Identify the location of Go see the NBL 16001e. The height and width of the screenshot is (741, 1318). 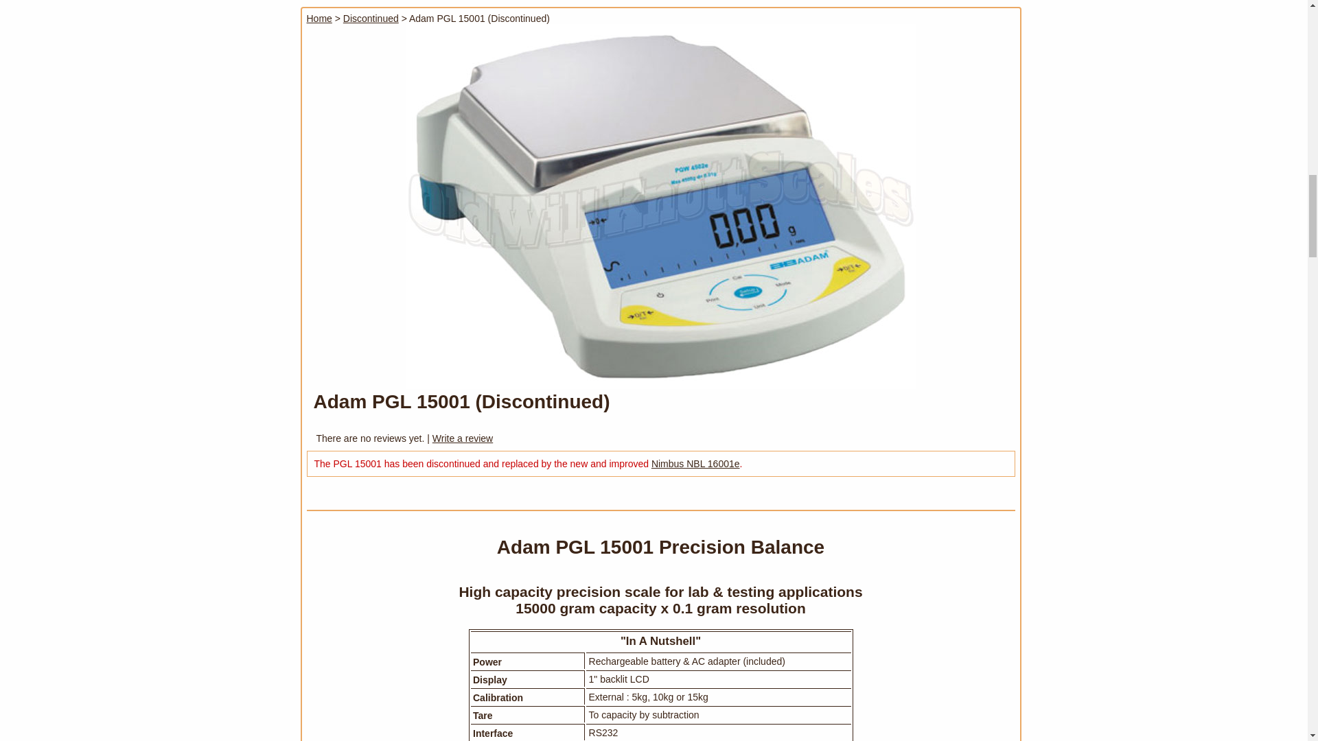
(695, 464).